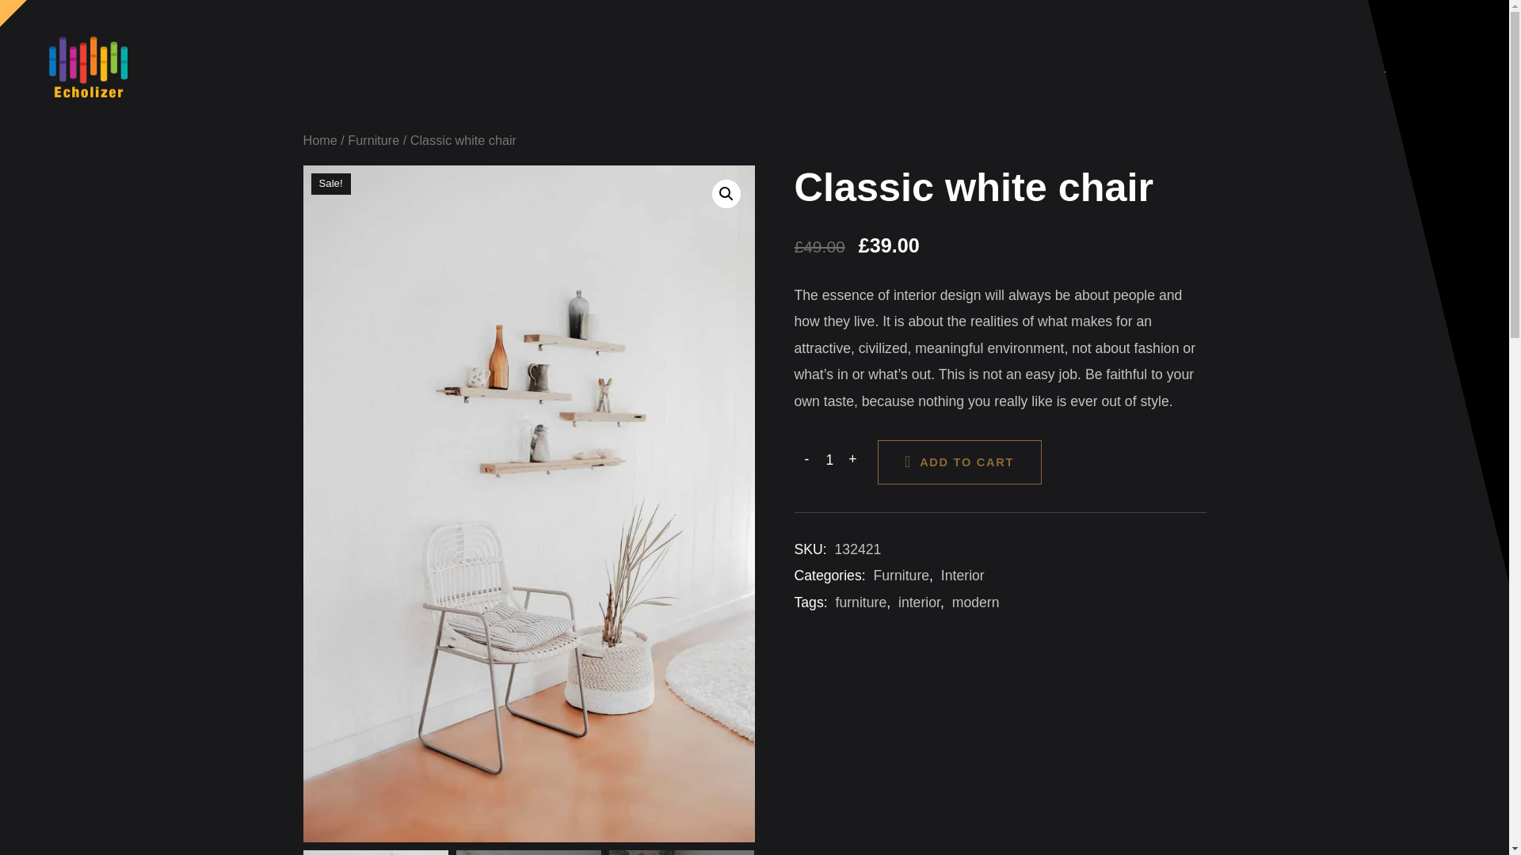 This screenshot has height=855, width=1521. What do you see at coordinates (919, 602) in the screenshot?
I see `interior` at bounding box center [919, 602].